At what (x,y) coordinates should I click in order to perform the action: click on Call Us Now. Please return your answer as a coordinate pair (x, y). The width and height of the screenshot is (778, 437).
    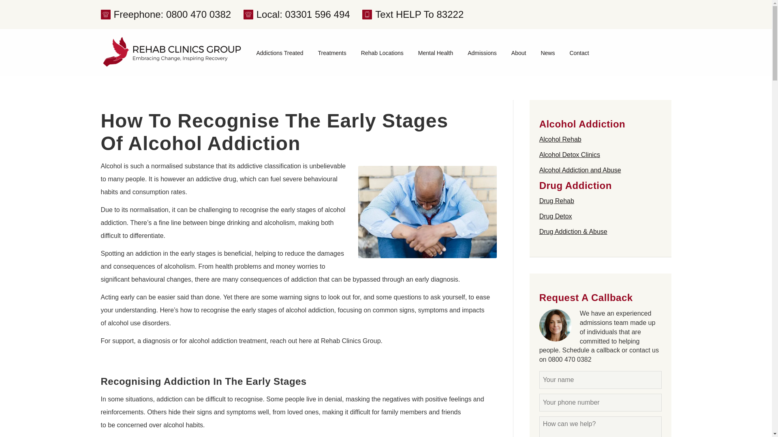
    Looking at the image, I should click on (297, 14).